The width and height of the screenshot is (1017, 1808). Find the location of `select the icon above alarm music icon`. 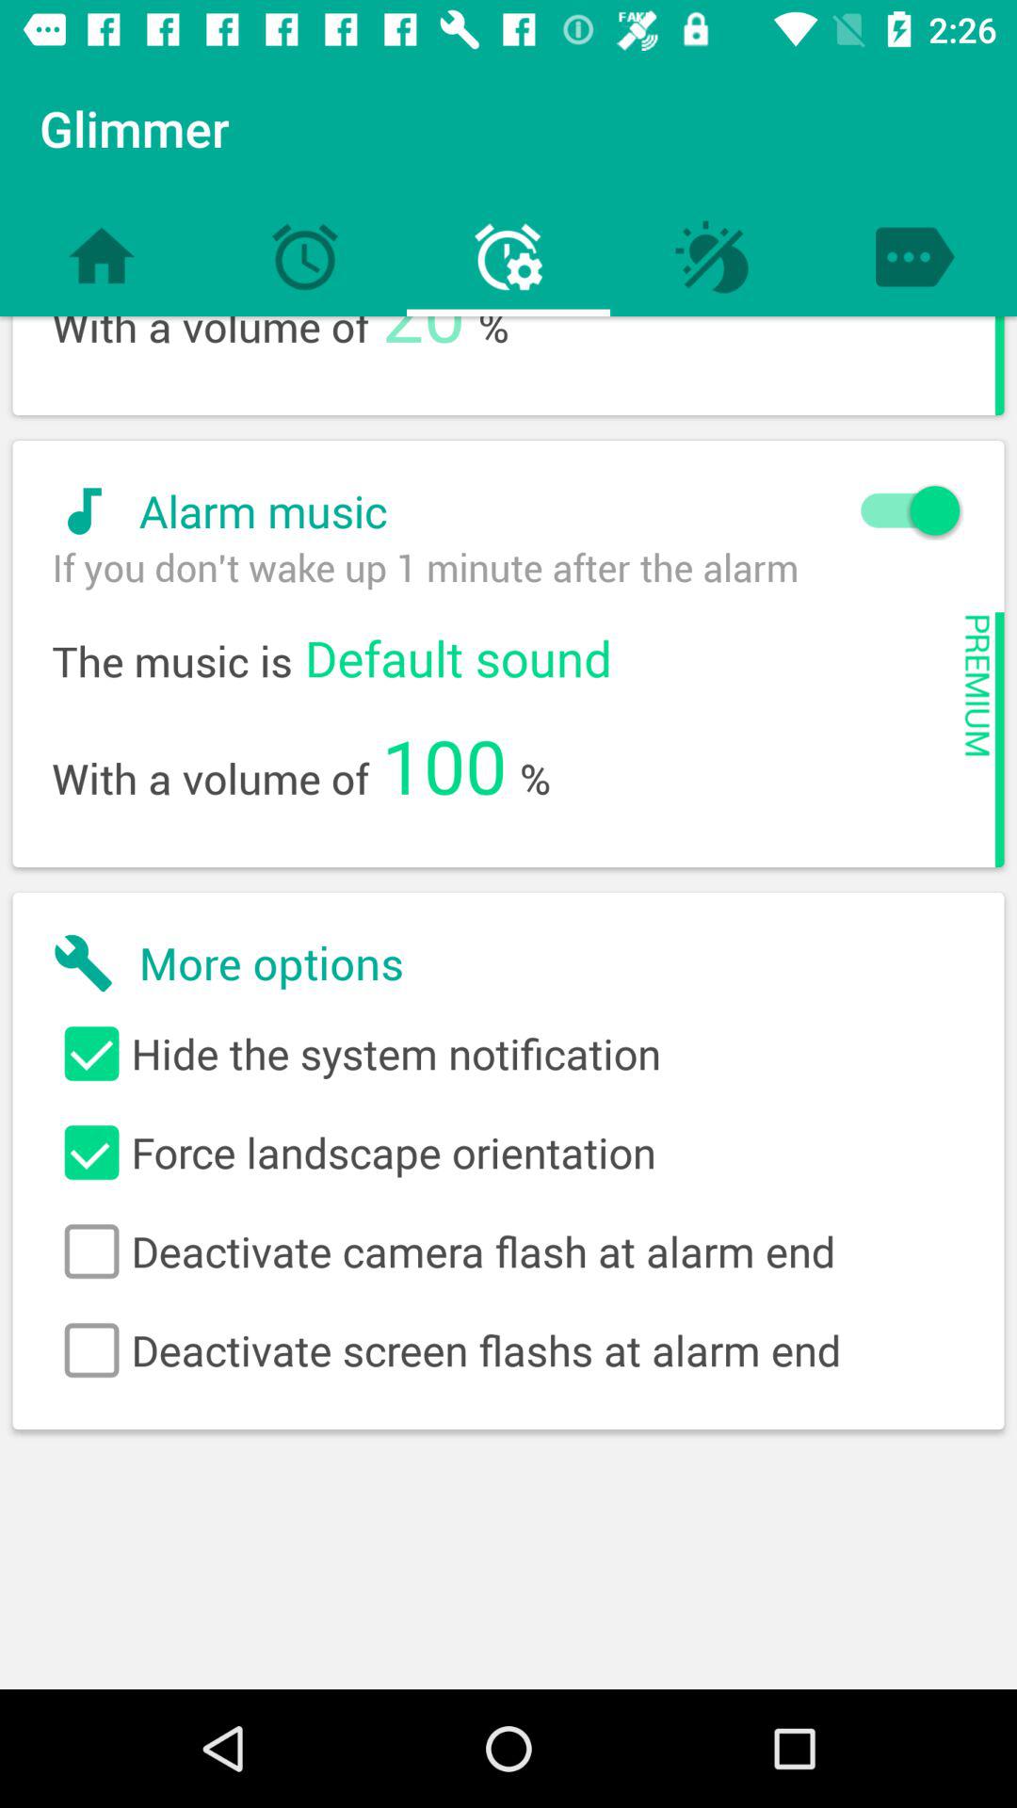

select the icon above alarm music icon is located at coordinates (424, 346).